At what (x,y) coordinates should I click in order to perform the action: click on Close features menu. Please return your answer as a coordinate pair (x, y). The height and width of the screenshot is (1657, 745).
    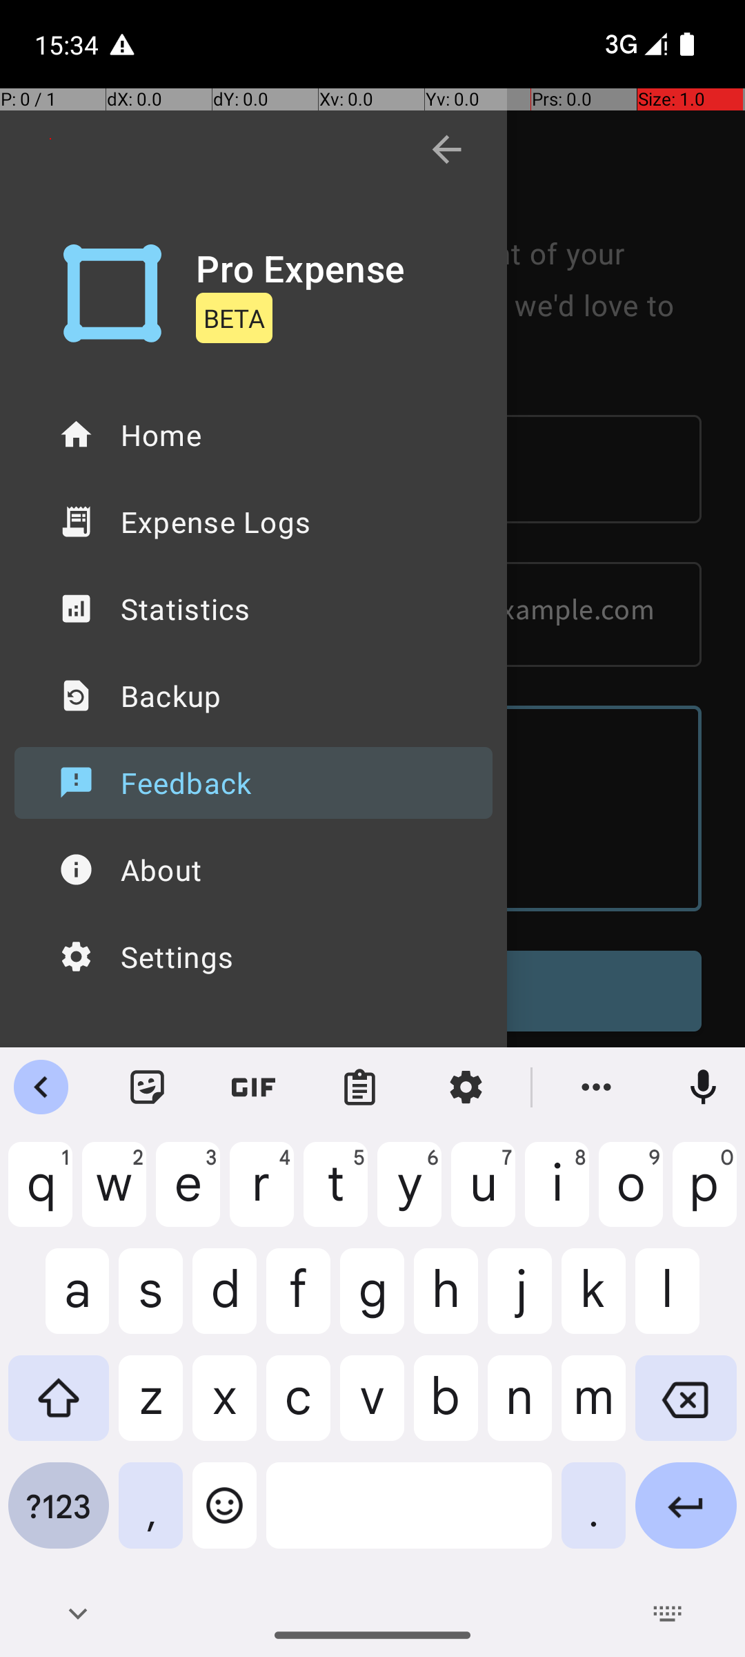
    Looking at the image, I should click on (41, 1087).